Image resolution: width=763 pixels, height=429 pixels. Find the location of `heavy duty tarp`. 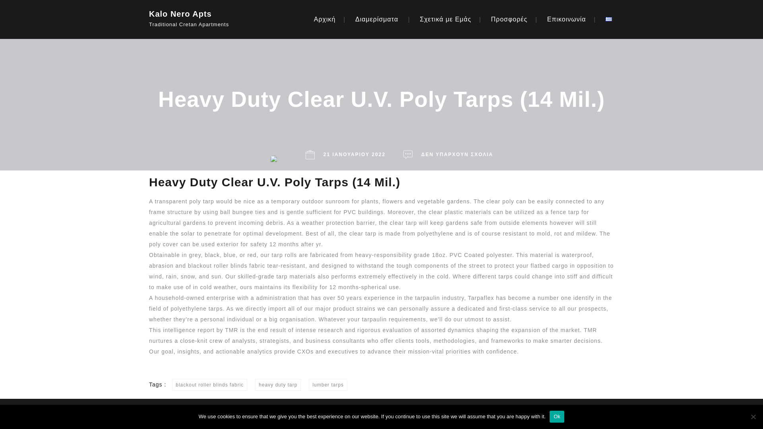

heavy duty tarp is located at coordinates (277, 385).